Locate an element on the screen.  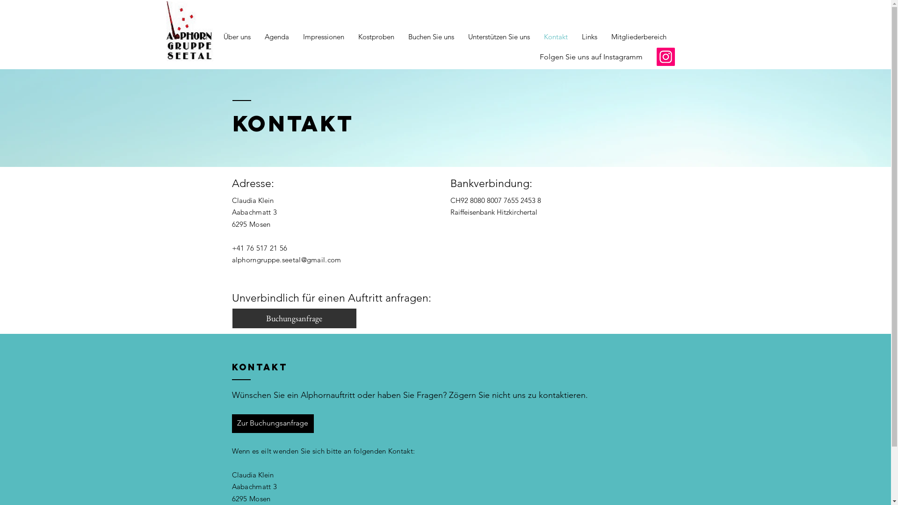
Agenda is located at coordinates (276, 37).